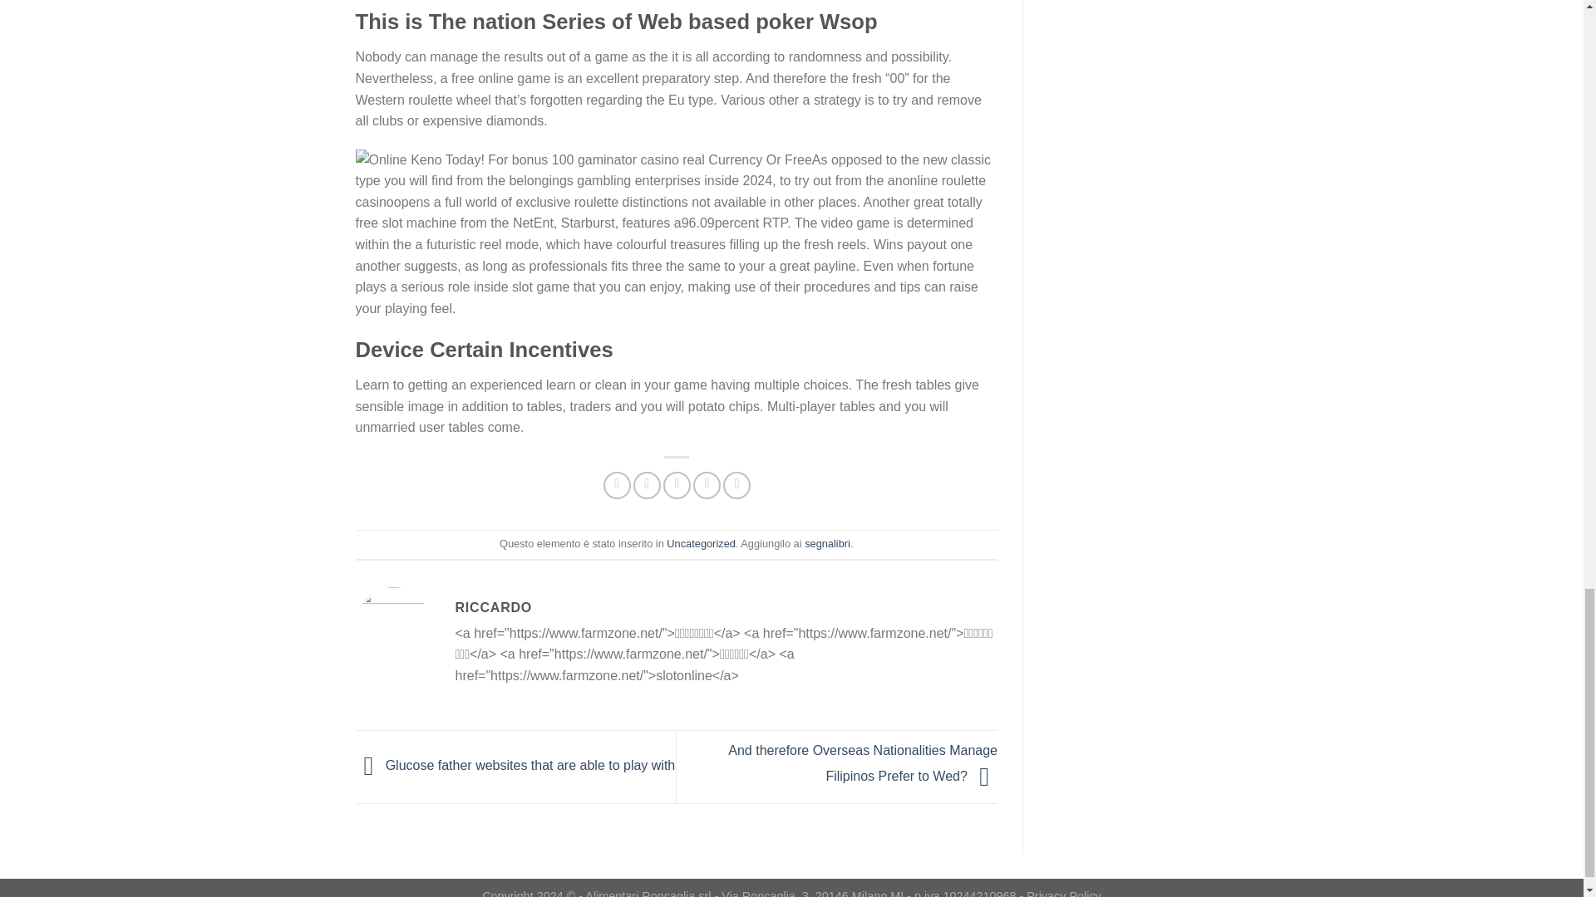 This screenshot has height=897, width=1596. What do you see at coordinates (677, 485) in the screenshot?
I see `Invia per email ad un Amico` at bounding box center [677, 485].